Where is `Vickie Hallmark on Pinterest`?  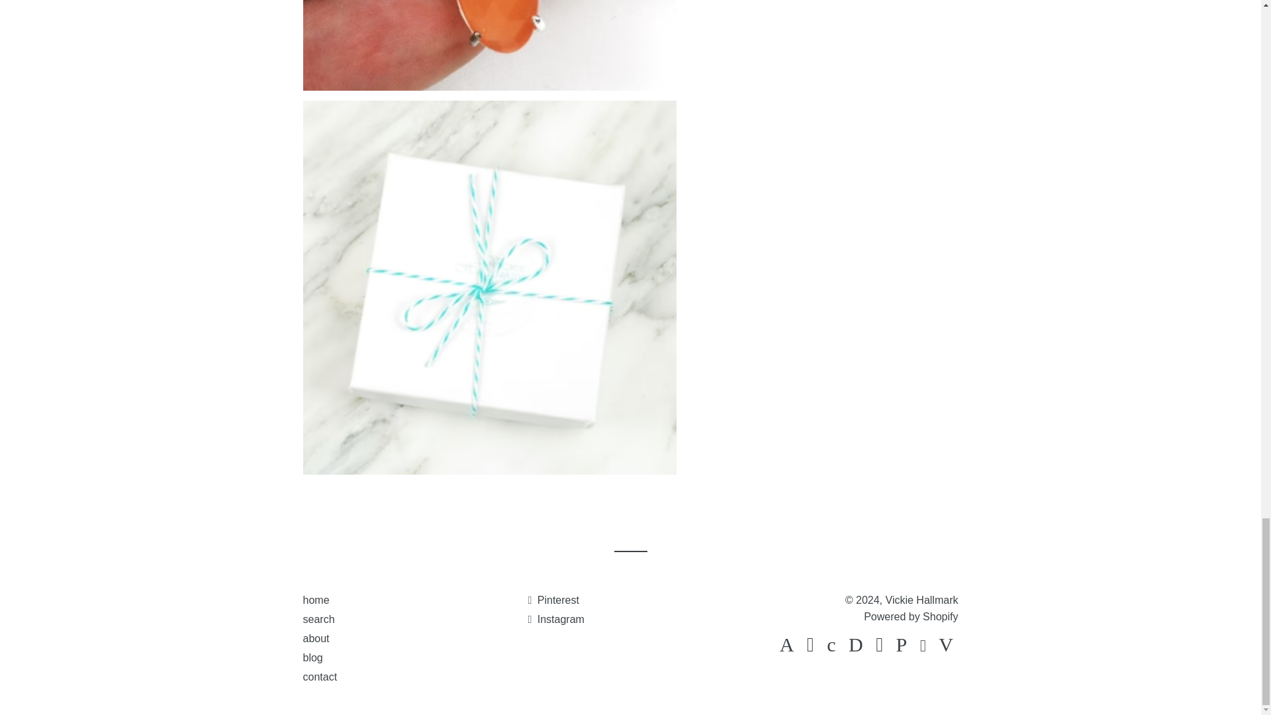 Vickie Hallmark on Pinterest is located at coordinates (552, 600).